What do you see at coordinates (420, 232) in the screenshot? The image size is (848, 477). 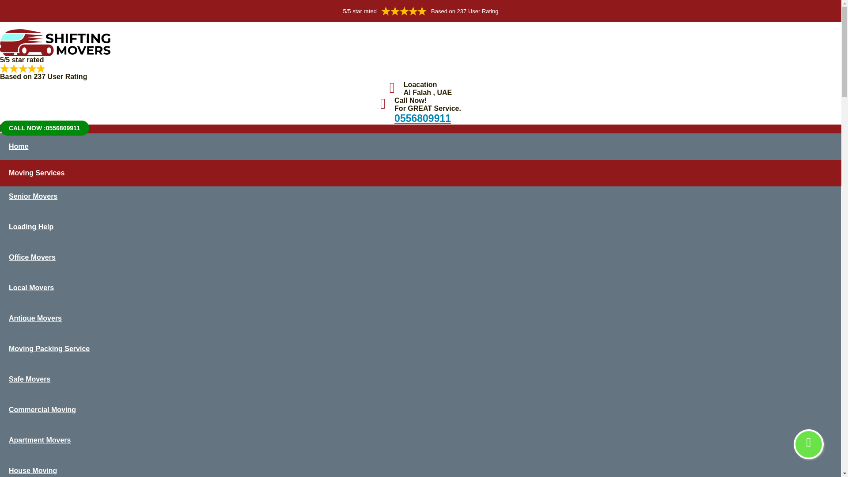 I see `Loading Help` at bounding box center [420, 232].